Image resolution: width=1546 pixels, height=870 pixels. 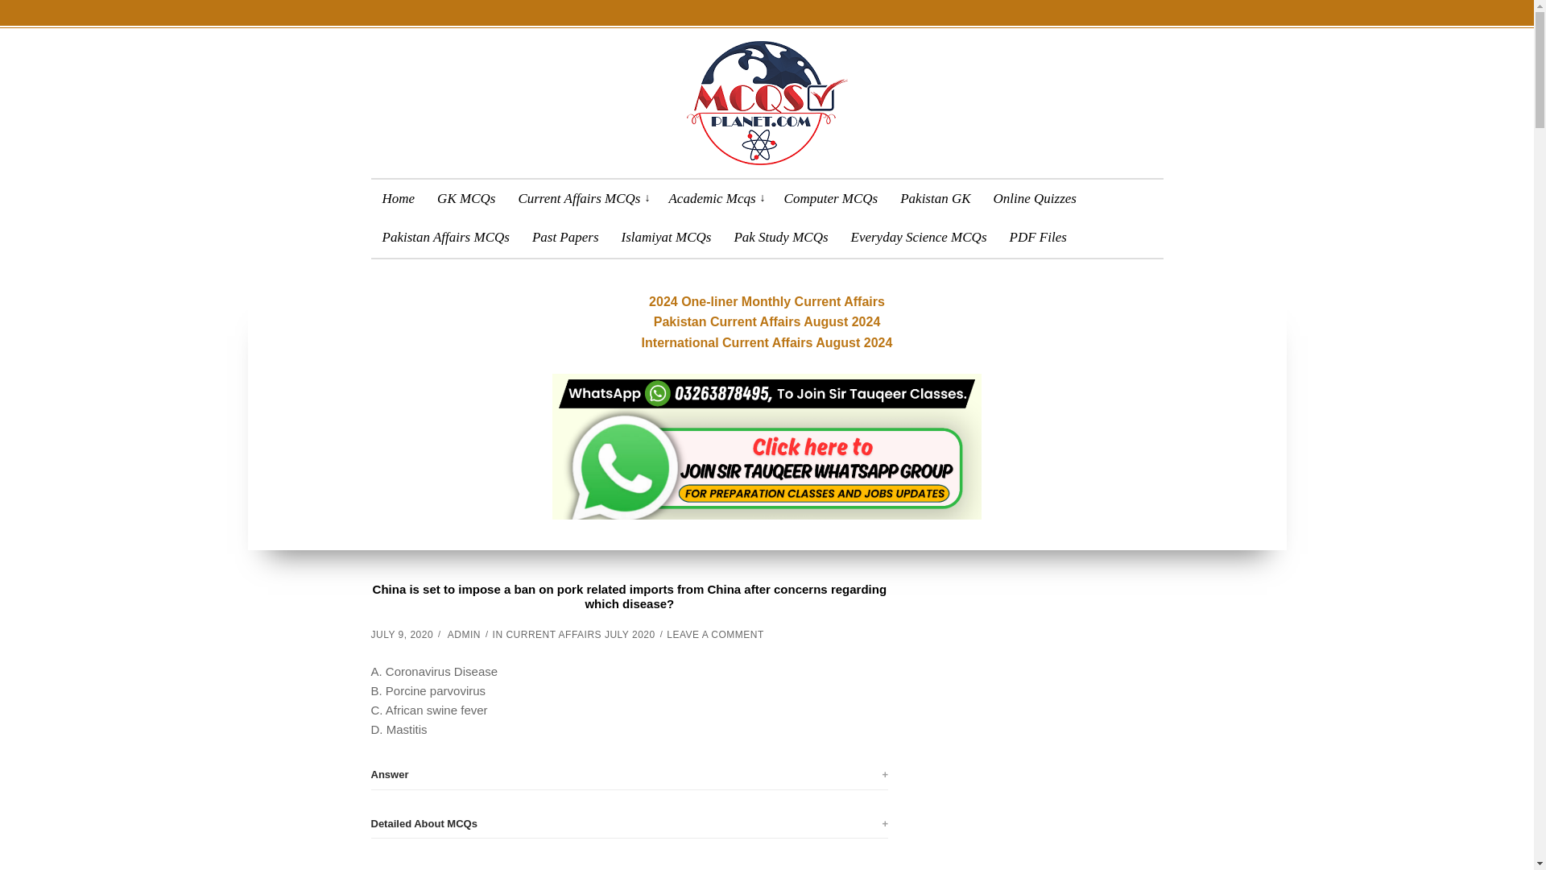 What do you see at coordinates (767, 301) in the screenshot?
I see `2024 One-liner Monthly Current Affairs` at bounding box center [767, 301].